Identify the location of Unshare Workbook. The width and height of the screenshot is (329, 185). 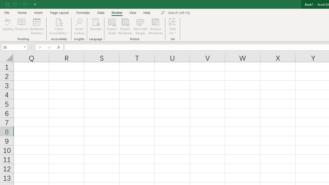
(155, 26).